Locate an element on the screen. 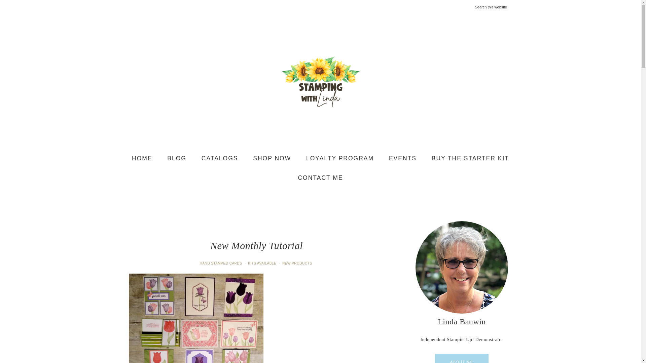 This screenshot has width=646, height=363. BLOG is located at coordinates (177, 159).